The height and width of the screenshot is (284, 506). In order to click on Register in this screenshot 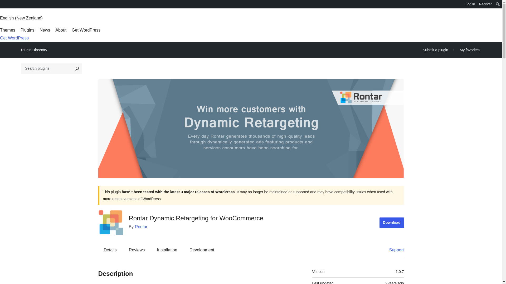, I will do `click(485, 4)`.